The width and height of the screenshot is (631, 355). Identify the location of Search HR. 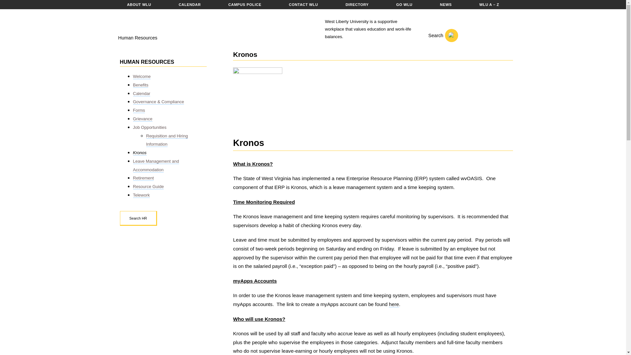
(138, 218).